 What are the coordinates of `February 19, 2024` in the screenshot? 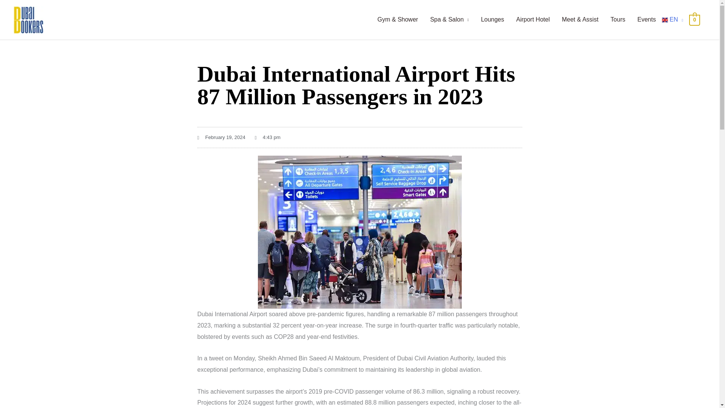 It's located at (221, 138).